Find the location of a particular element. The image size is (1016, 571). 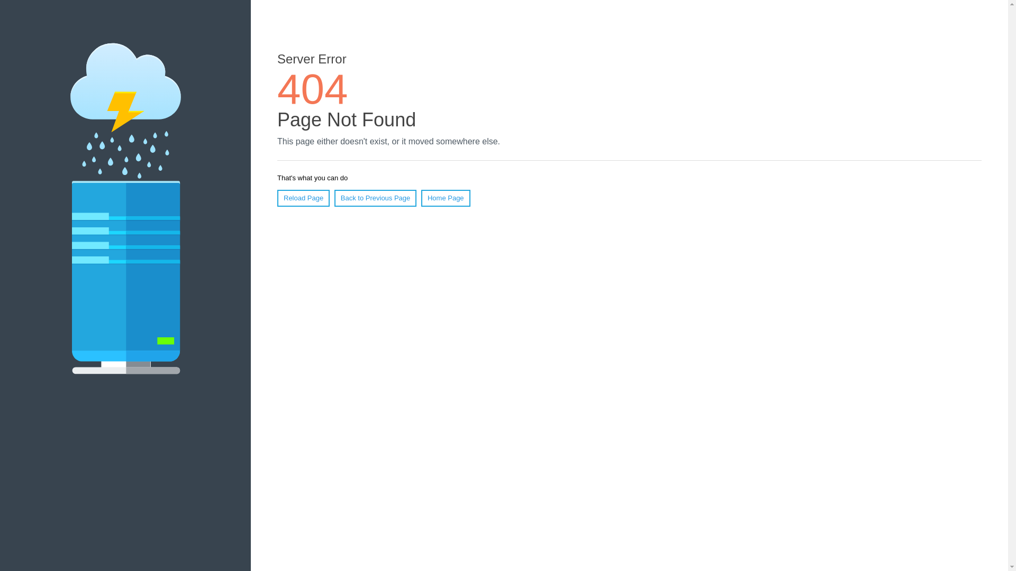

Reload Page is located at coordinates (304, 198).